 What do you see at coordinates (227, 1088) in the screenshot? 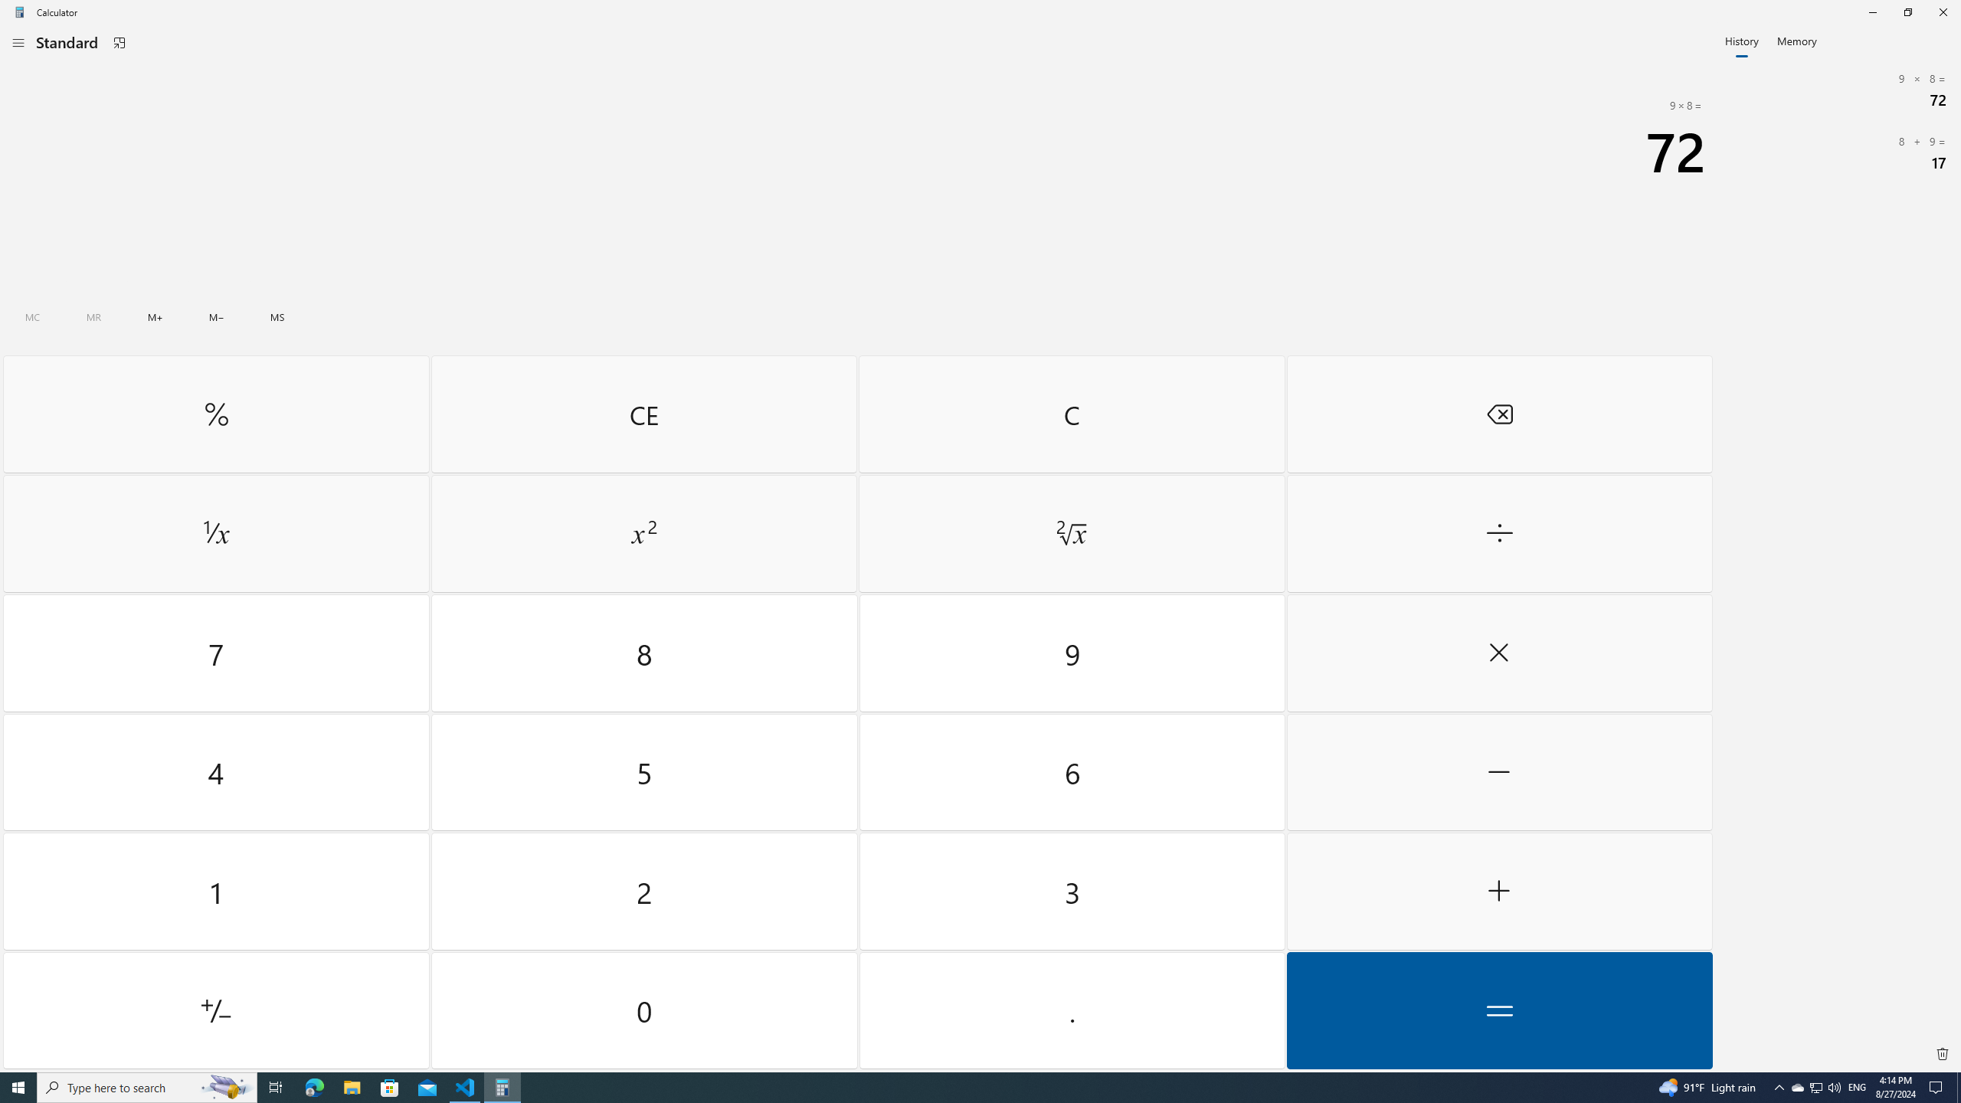
I see `Search highlights icon opens search home window` at bounding box center [227, 1088].